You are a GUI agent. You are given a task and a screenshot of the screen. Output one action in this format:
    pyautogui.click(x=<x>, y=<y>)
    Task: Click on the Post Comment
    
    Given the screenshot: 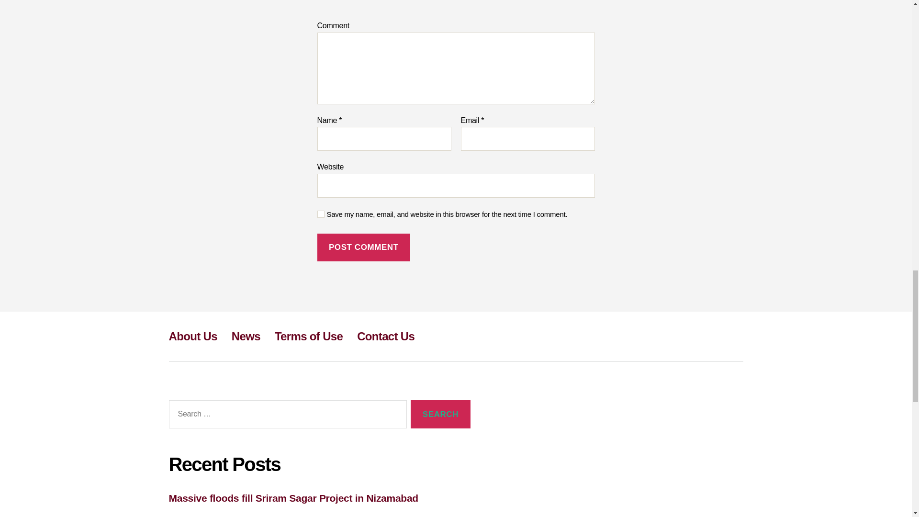 What is the action you would take?
    pyautogui.click(x=363, y=247)
    